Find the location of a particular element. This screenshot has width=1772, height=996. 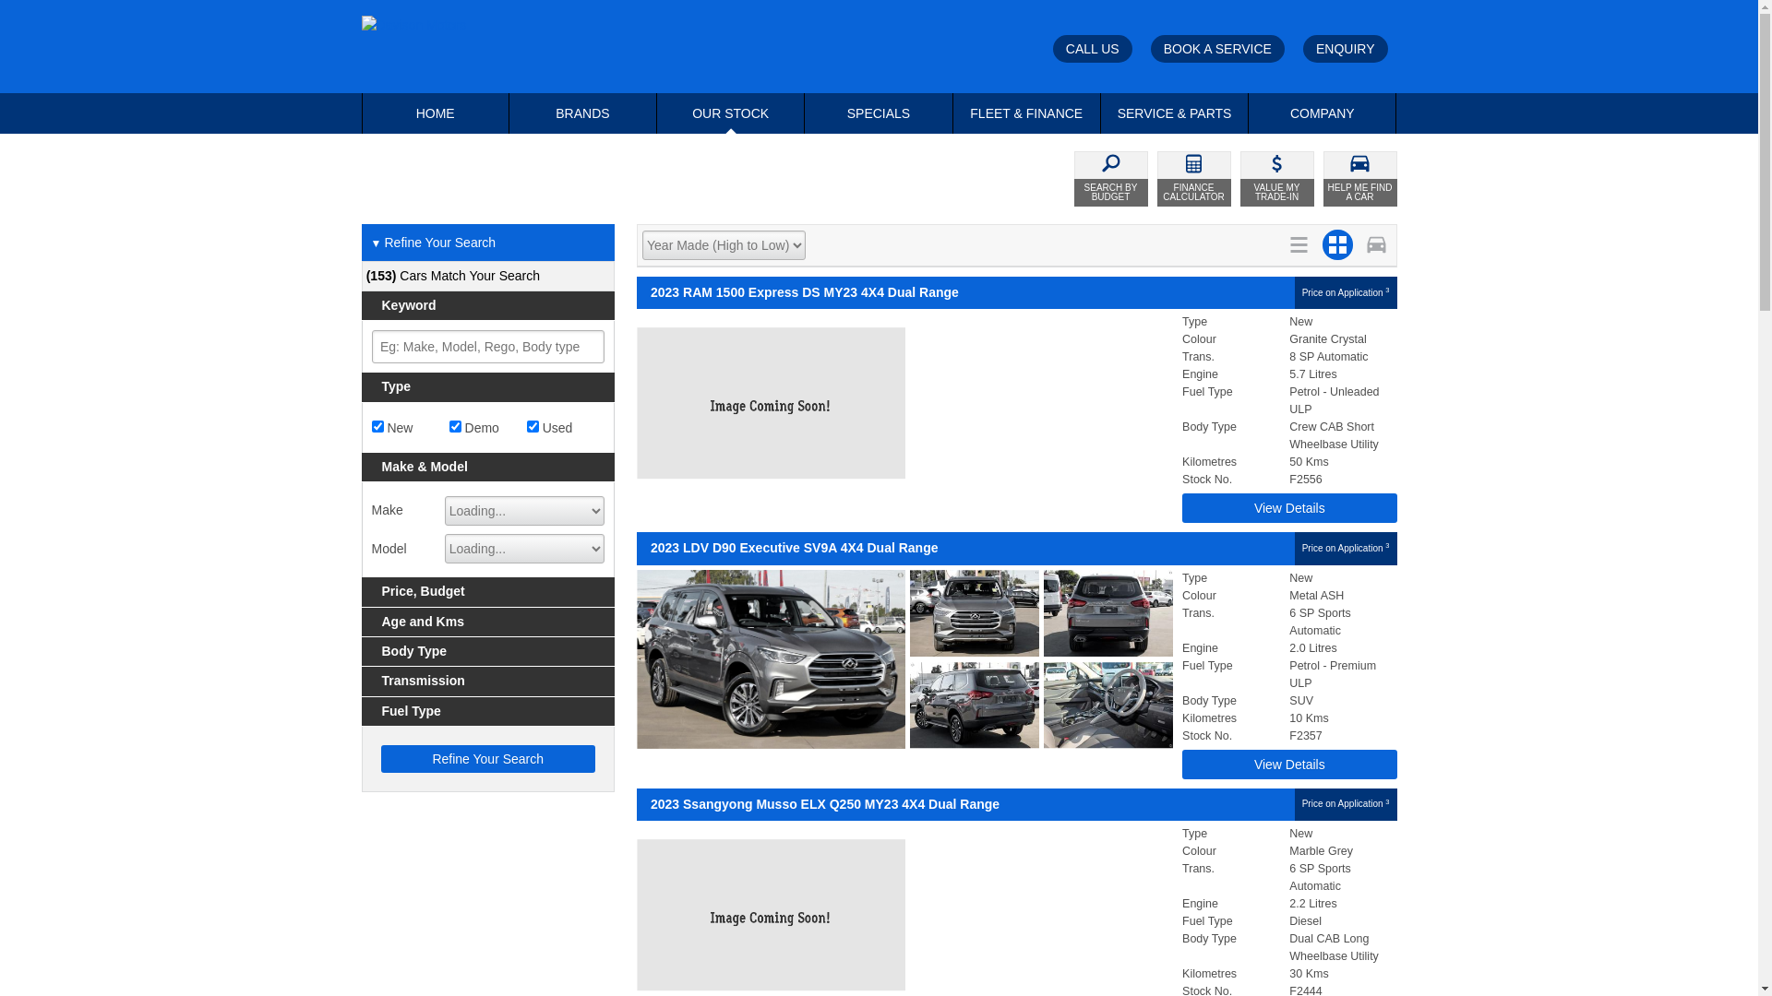

Price, Budget is located at coordinates (489, 592).